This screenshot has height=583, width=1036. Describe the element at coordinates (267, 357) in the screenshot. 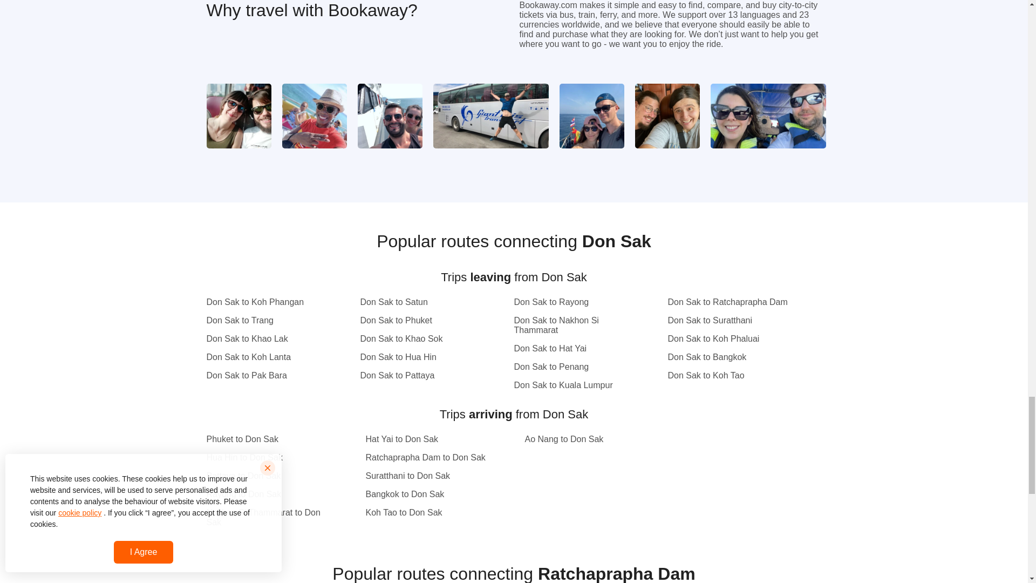

I see `Don Sak to Koh Lanta` at that location.